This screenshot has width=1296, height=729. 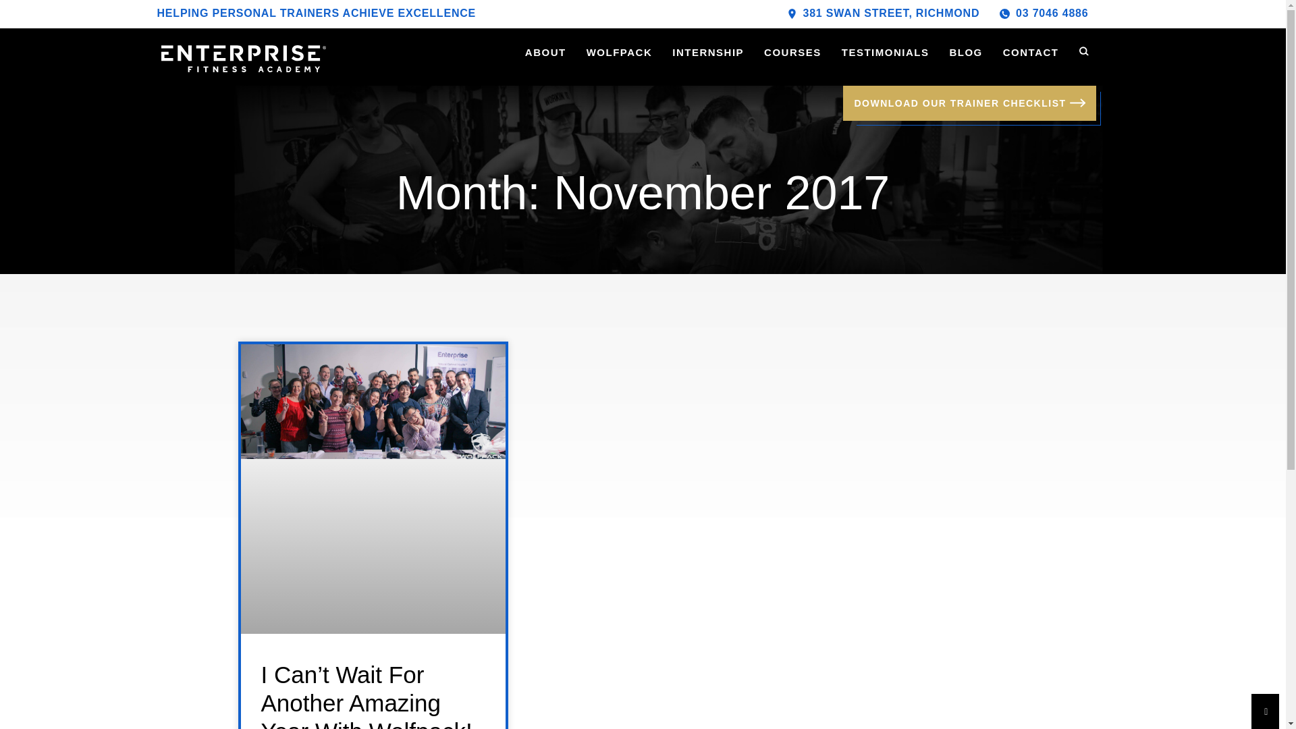 I want to click on TESTIMONIALS, so click(x=885, y=53).